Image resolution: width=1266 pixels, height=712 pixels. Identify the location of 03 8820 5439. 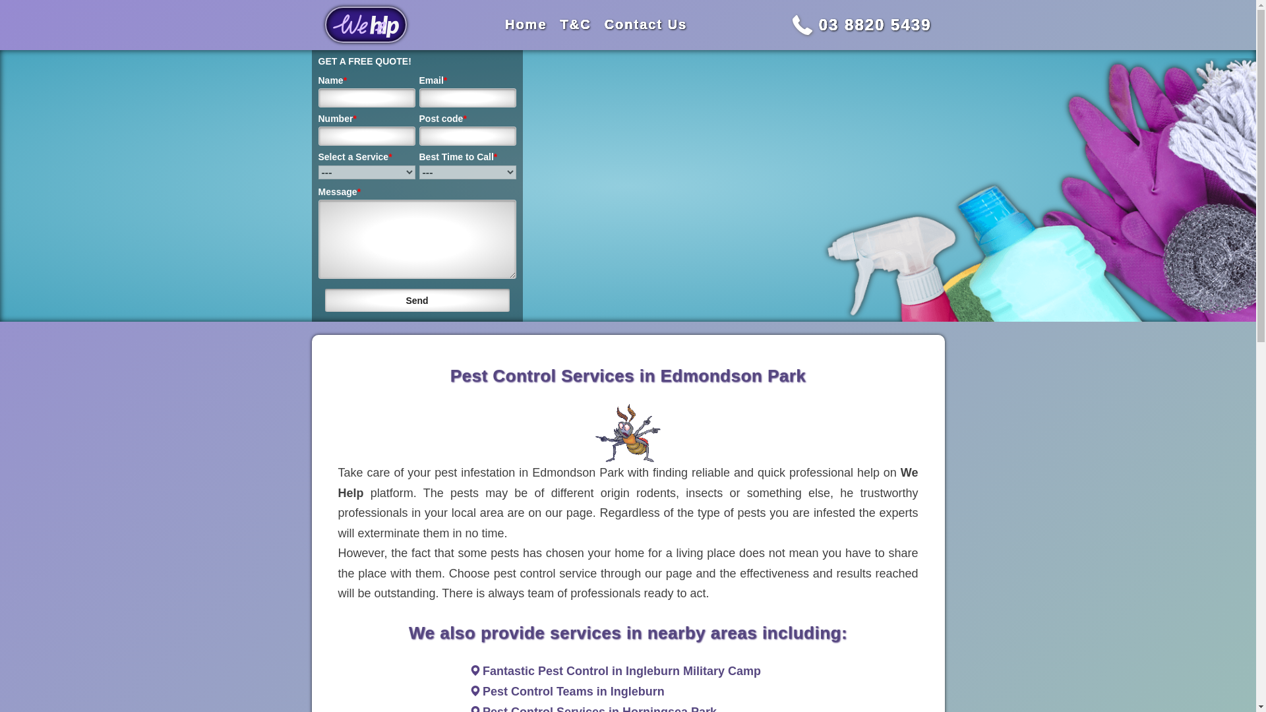
(876, 24).